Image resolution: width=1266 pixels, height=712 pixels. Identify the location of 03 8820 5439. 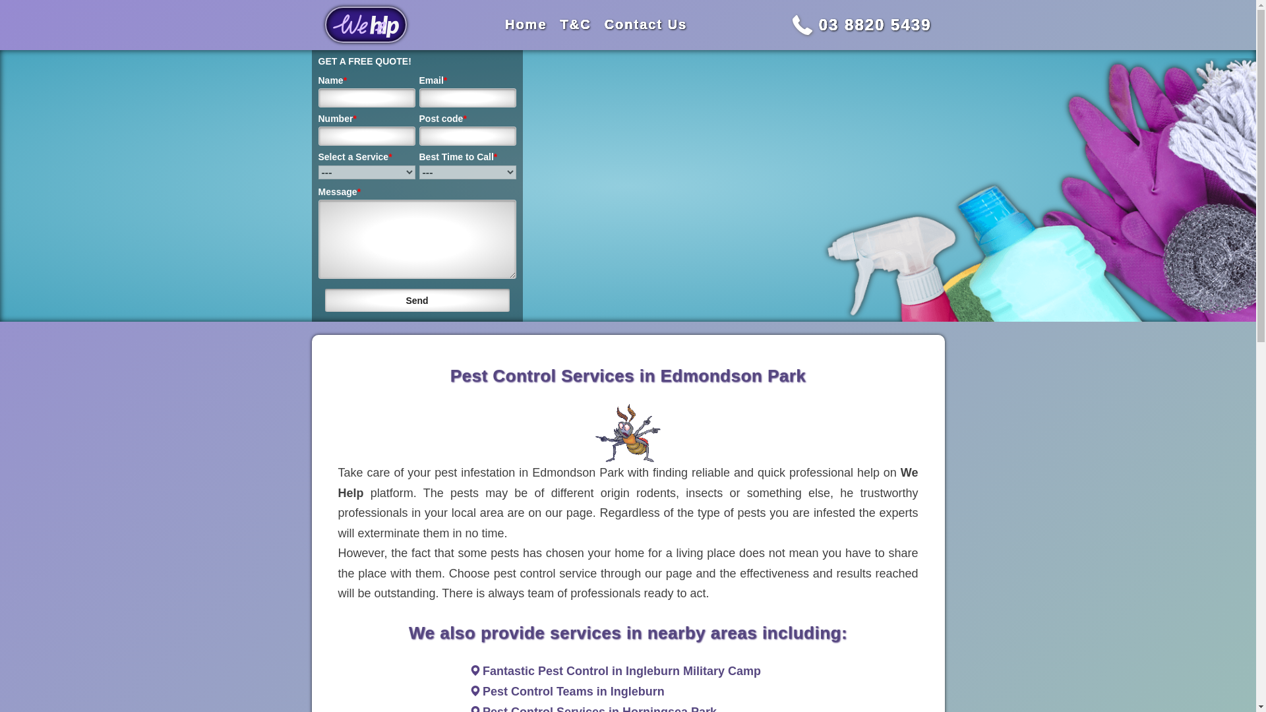
(876, 24).